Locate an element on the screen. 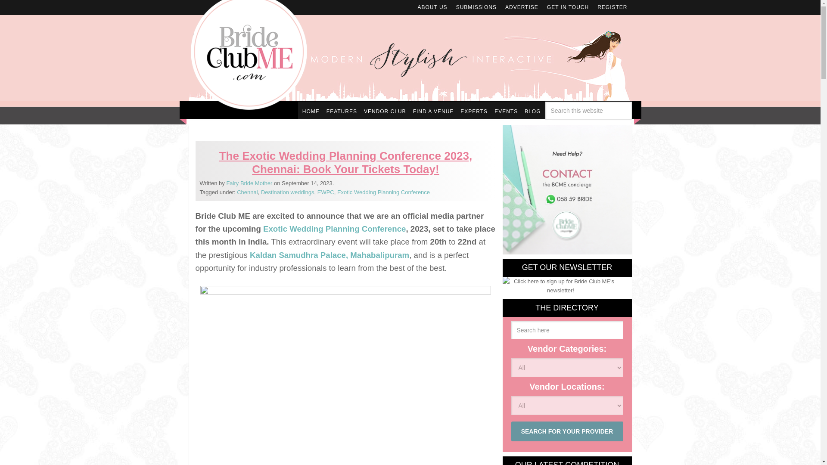 The image size is (827, 465). How to get in touch with the Bride Club ME Team is located at coordinates (568, 7).